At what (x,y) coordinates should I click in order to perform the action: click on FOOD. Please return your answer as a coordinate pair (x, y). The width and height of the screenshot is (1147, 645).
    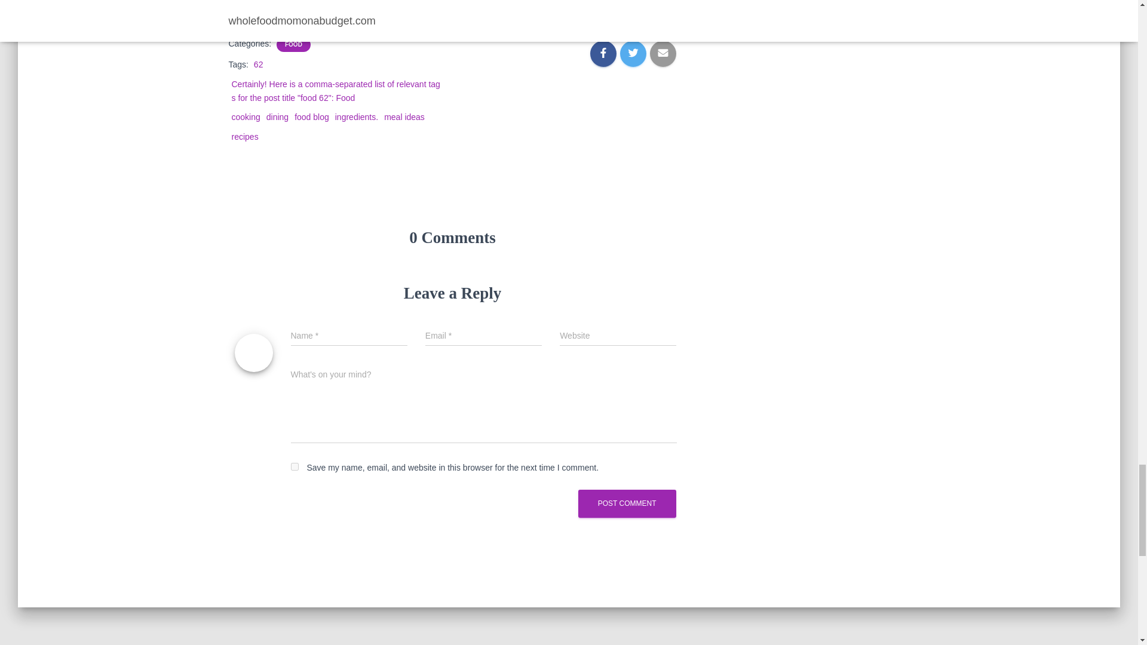
    Looking at the image, I should click on (293, 45).